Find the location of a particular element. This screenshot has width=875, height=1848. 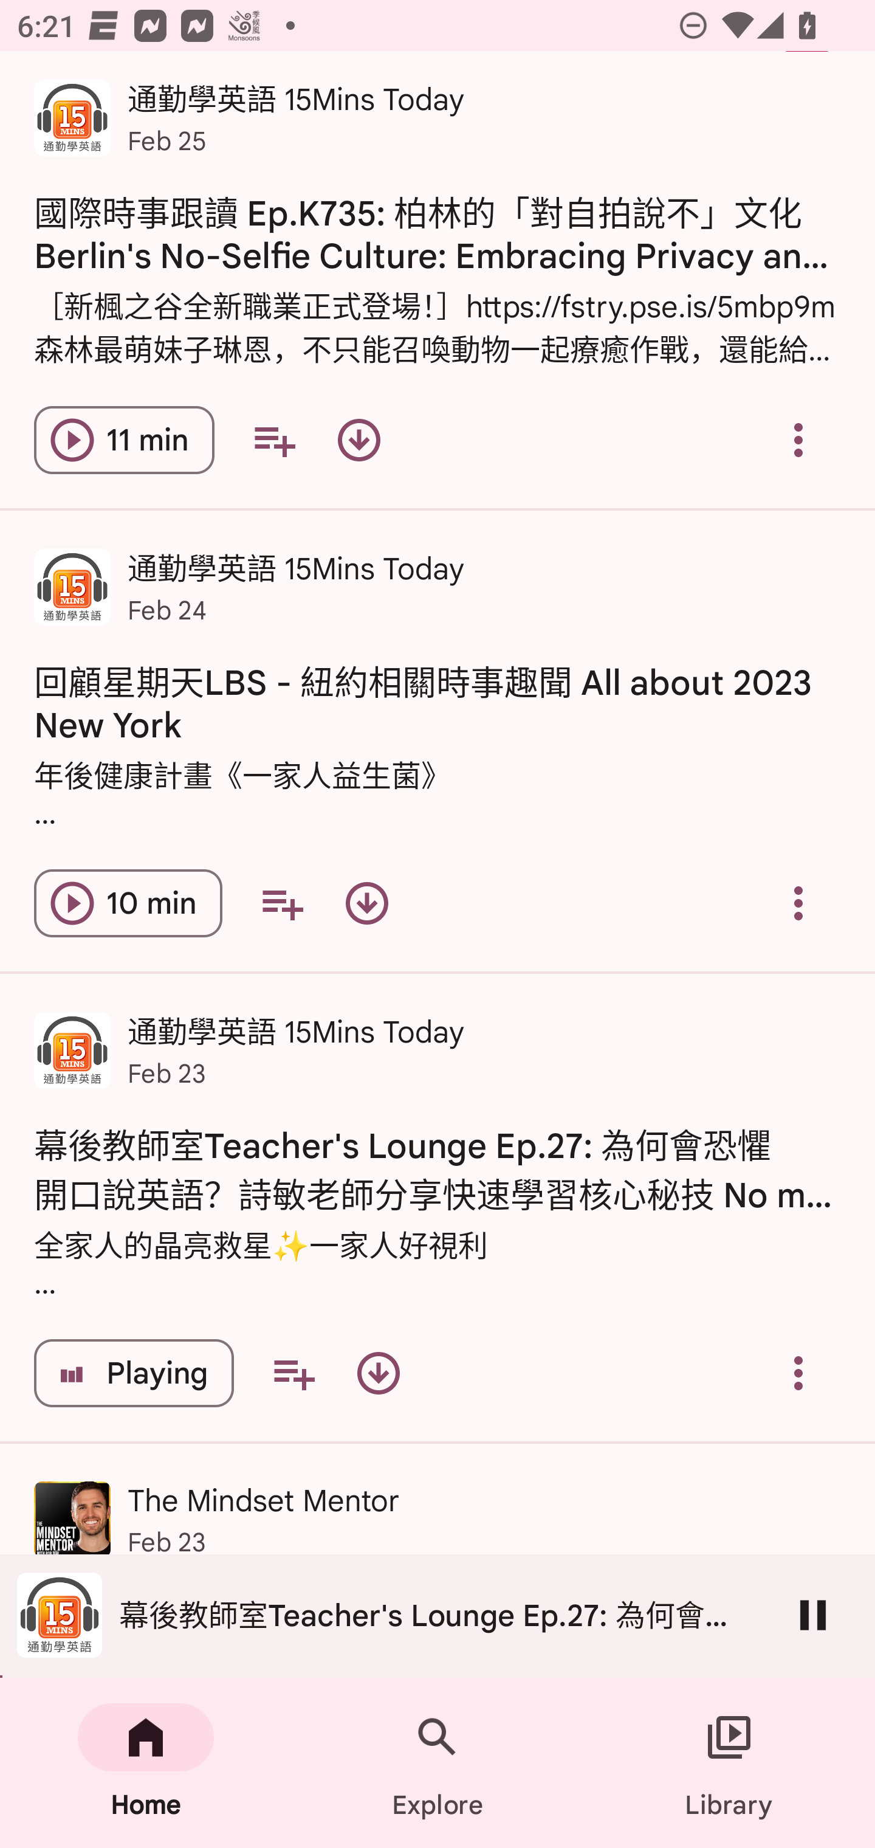

Library is located at coordinates (729, 1763).